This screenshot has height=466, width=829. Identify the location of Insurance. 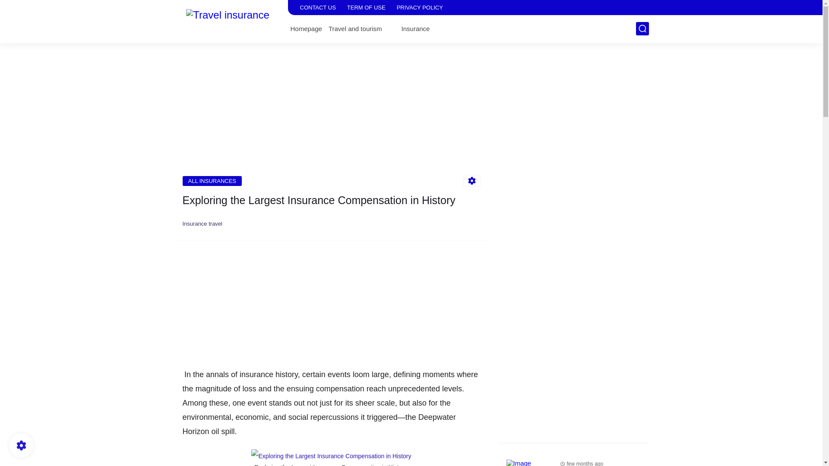
(415, 28).